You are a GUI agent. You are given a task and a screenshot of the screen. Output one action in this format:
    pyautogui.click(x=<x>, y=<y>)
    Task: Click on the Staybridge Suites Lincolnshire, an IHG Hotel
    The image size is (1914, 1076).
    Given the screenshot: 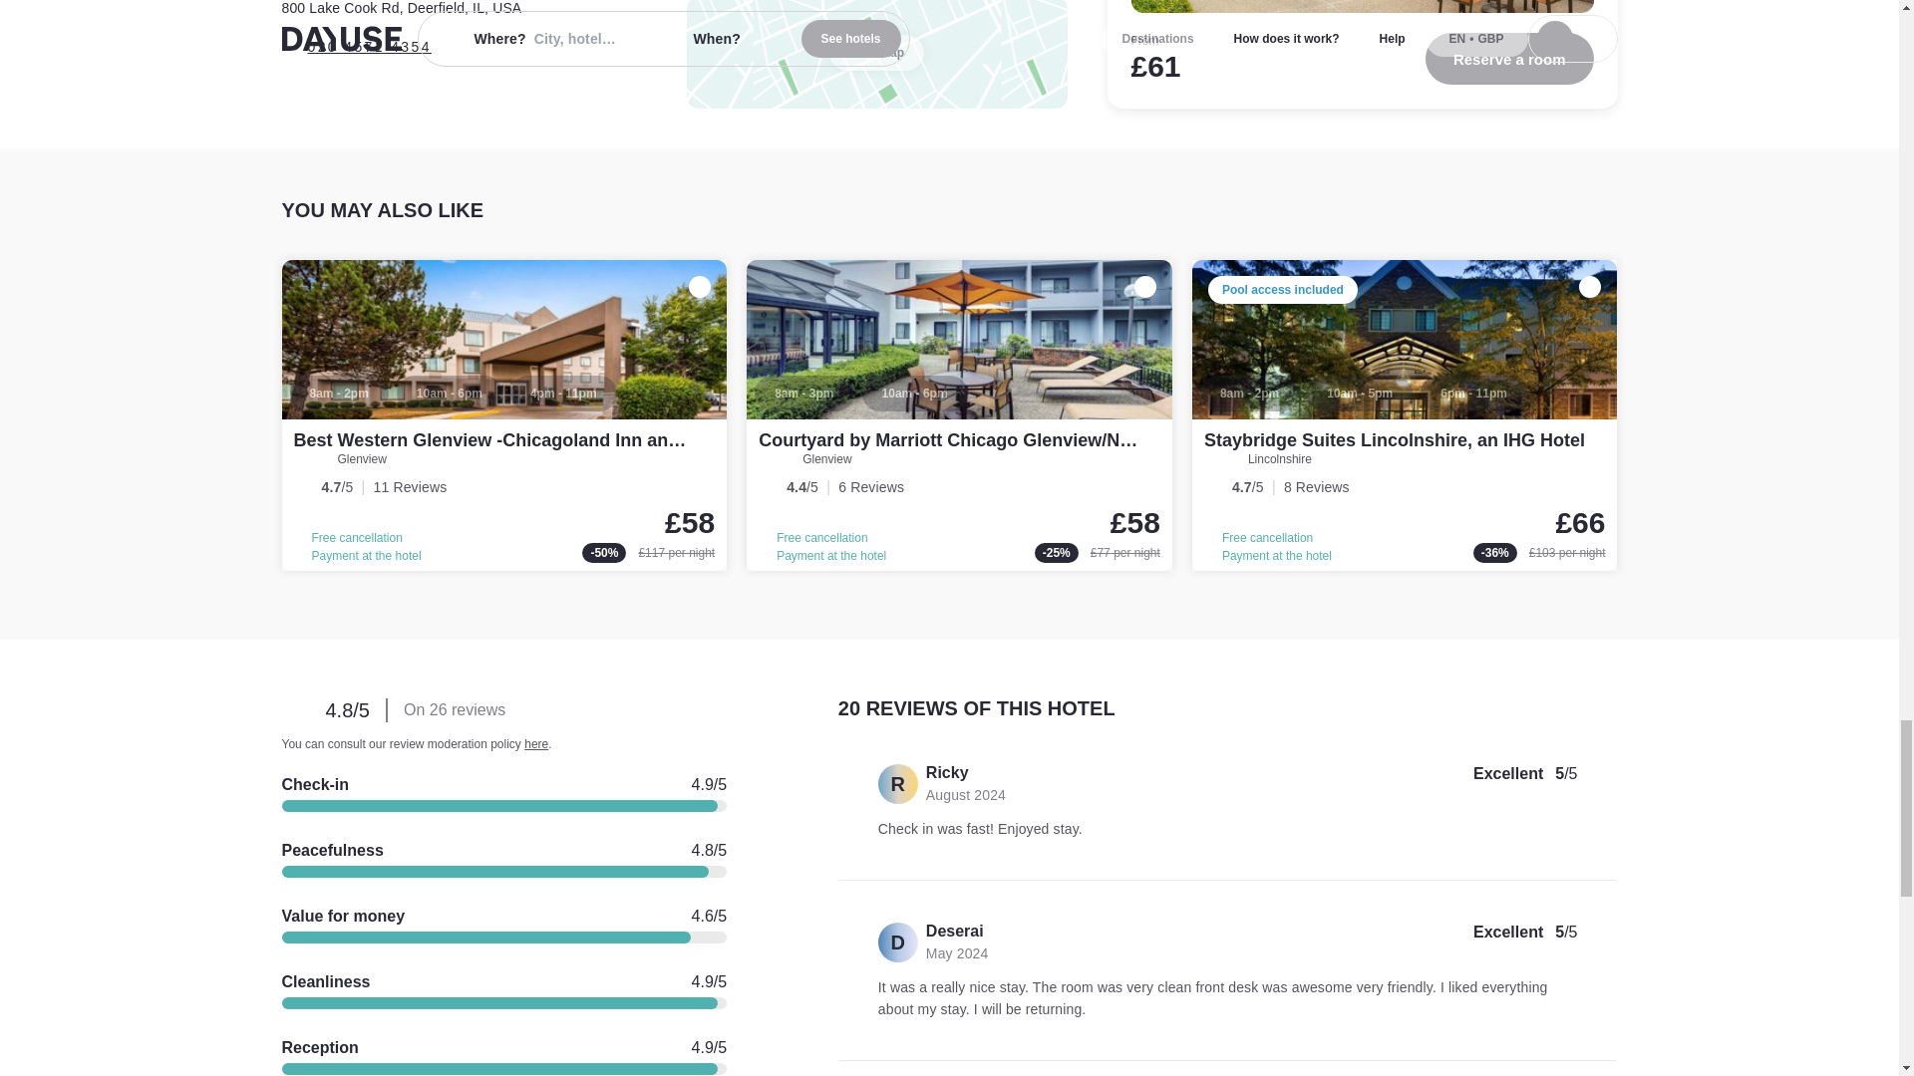 What is the action you would take?
    pyautogui.click(x=1405, y=415)
    